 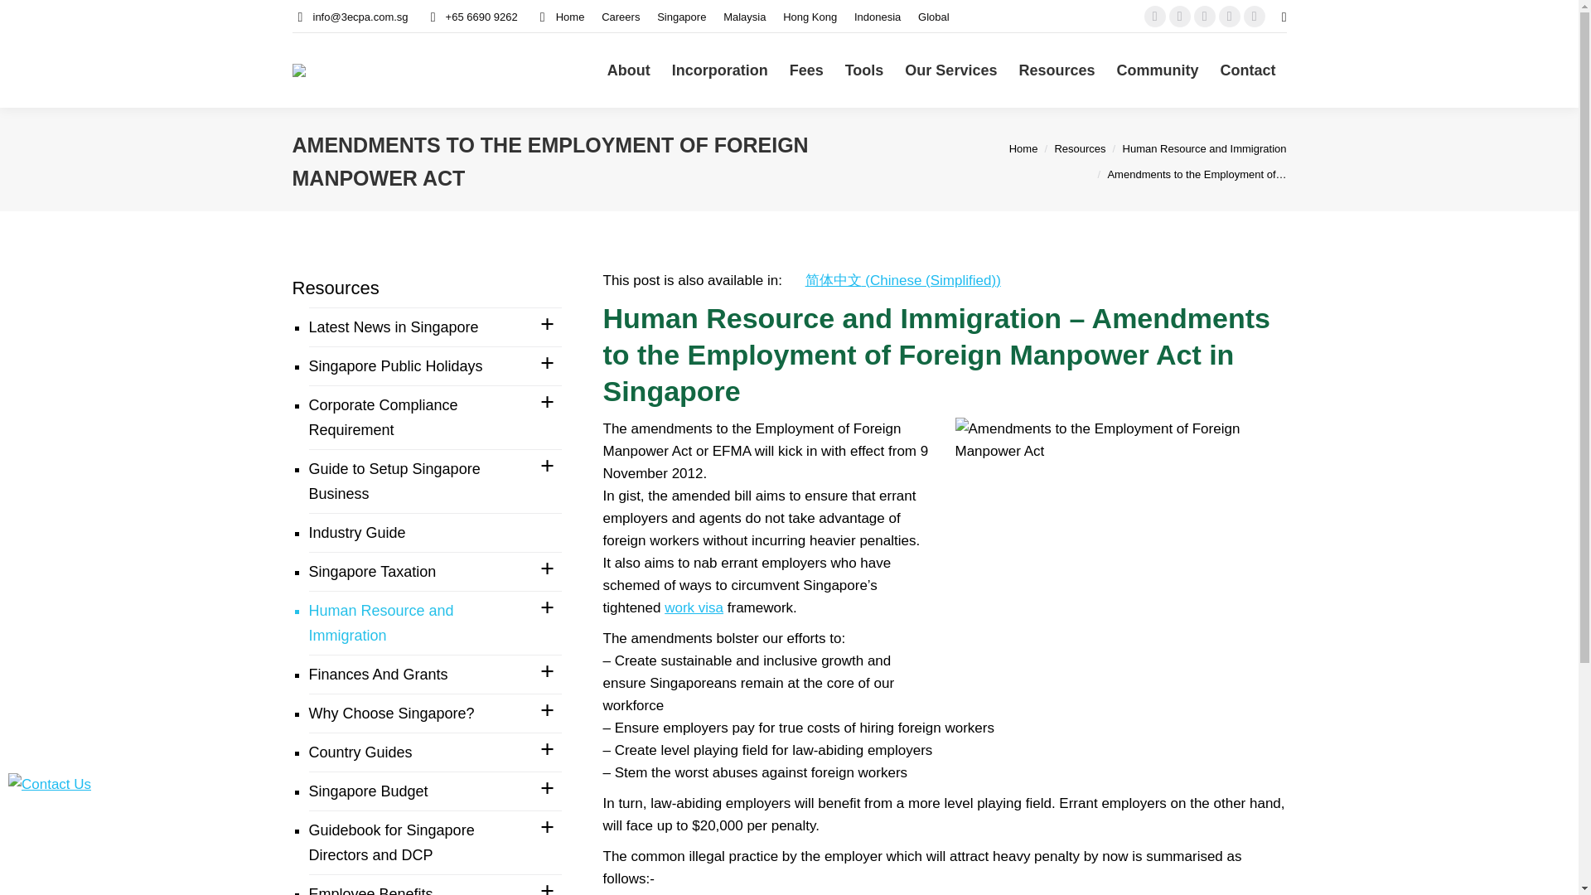 I want to click on Facebook page opens in new window, so click(x=1155, y=17).